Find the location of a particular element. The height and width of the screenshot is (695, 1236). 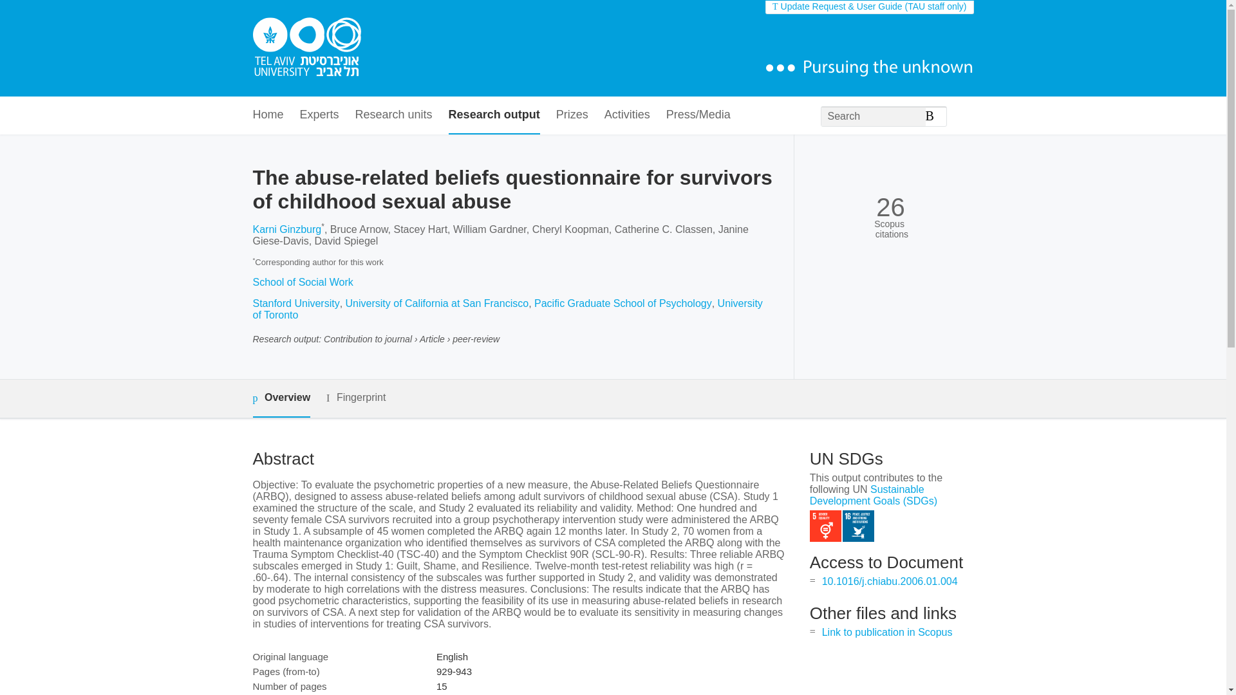

Stanford University is located at coordinates (295, 303).